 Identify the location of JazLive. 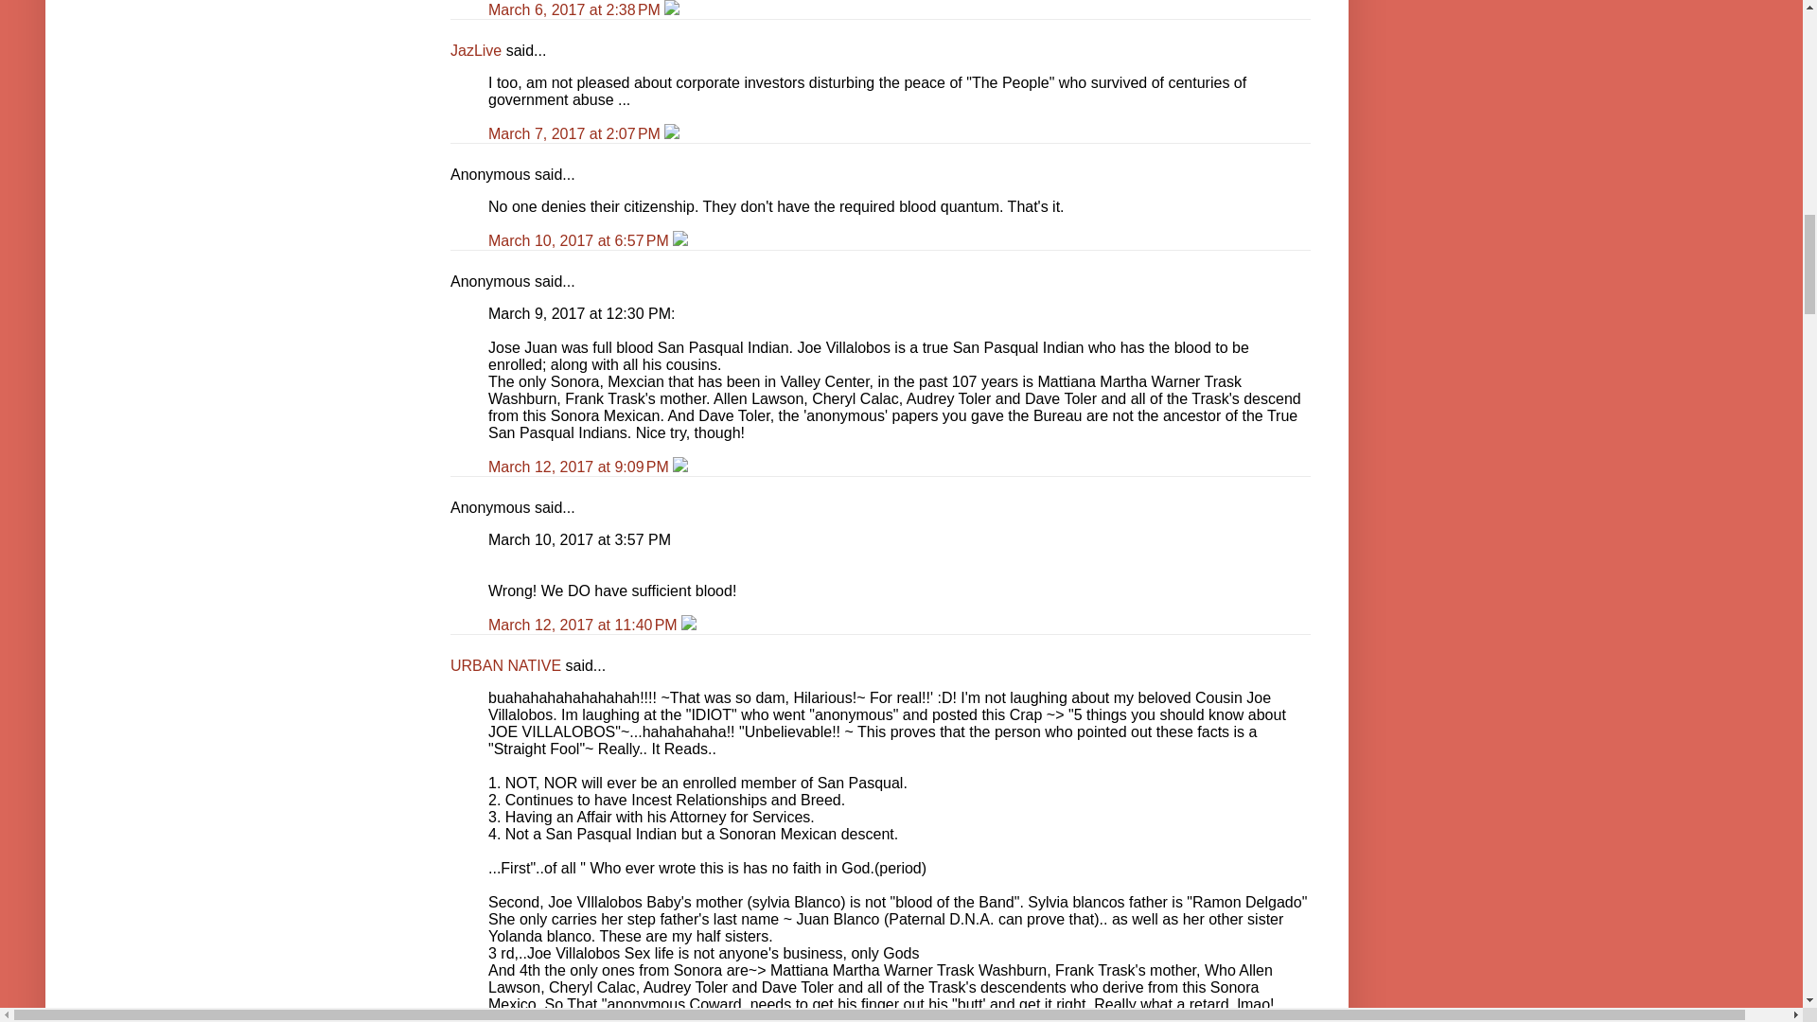
(475, 50).